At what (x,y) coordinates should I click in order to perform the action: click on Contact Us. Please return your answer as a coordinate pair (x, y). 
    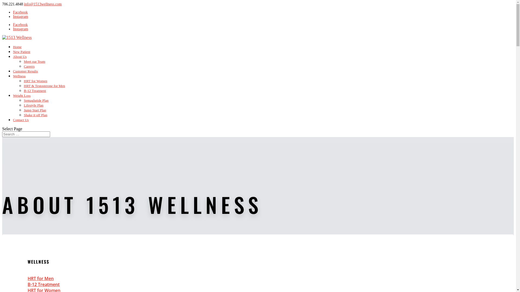
    Looking at the image, I should click on (21, 120).